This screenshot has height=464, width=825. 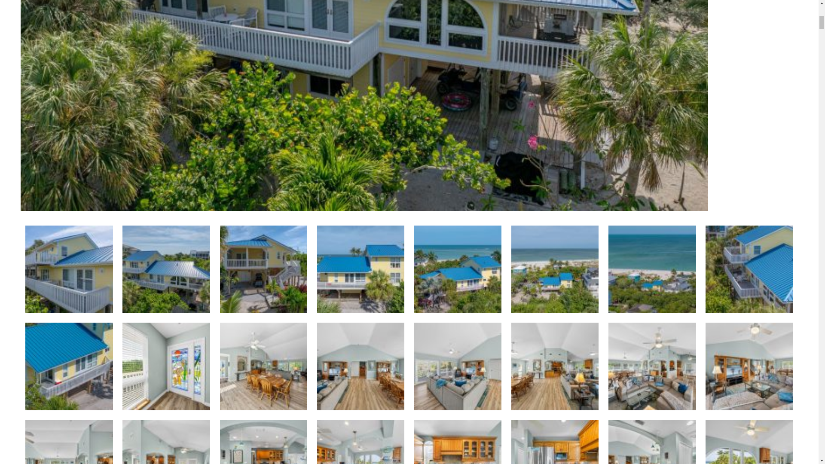 What do you see at coordinates (458, 269) in the screenshot?
I see `default` at bounding box center [458, 269].